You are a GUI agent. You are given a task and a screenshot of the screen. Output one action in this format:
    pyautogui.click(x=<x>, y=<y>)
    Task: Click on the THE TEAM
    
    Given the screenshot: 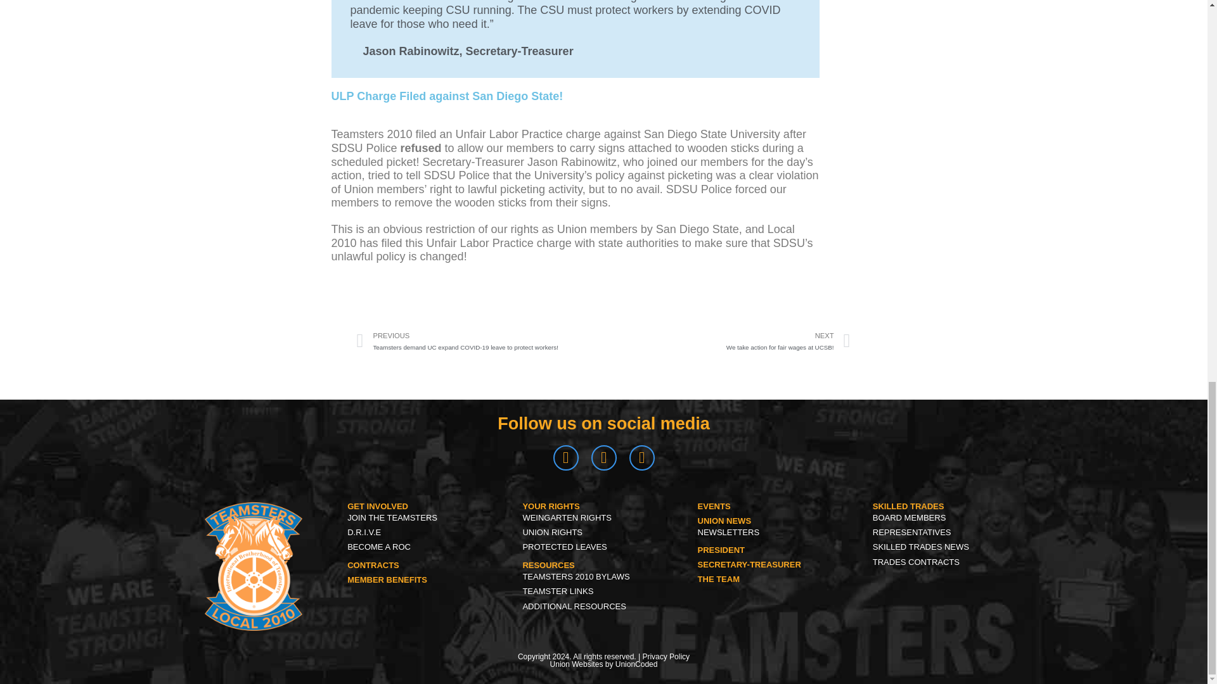 What is the action you would take?
    pyautogui.click(x=719, y=579)
    